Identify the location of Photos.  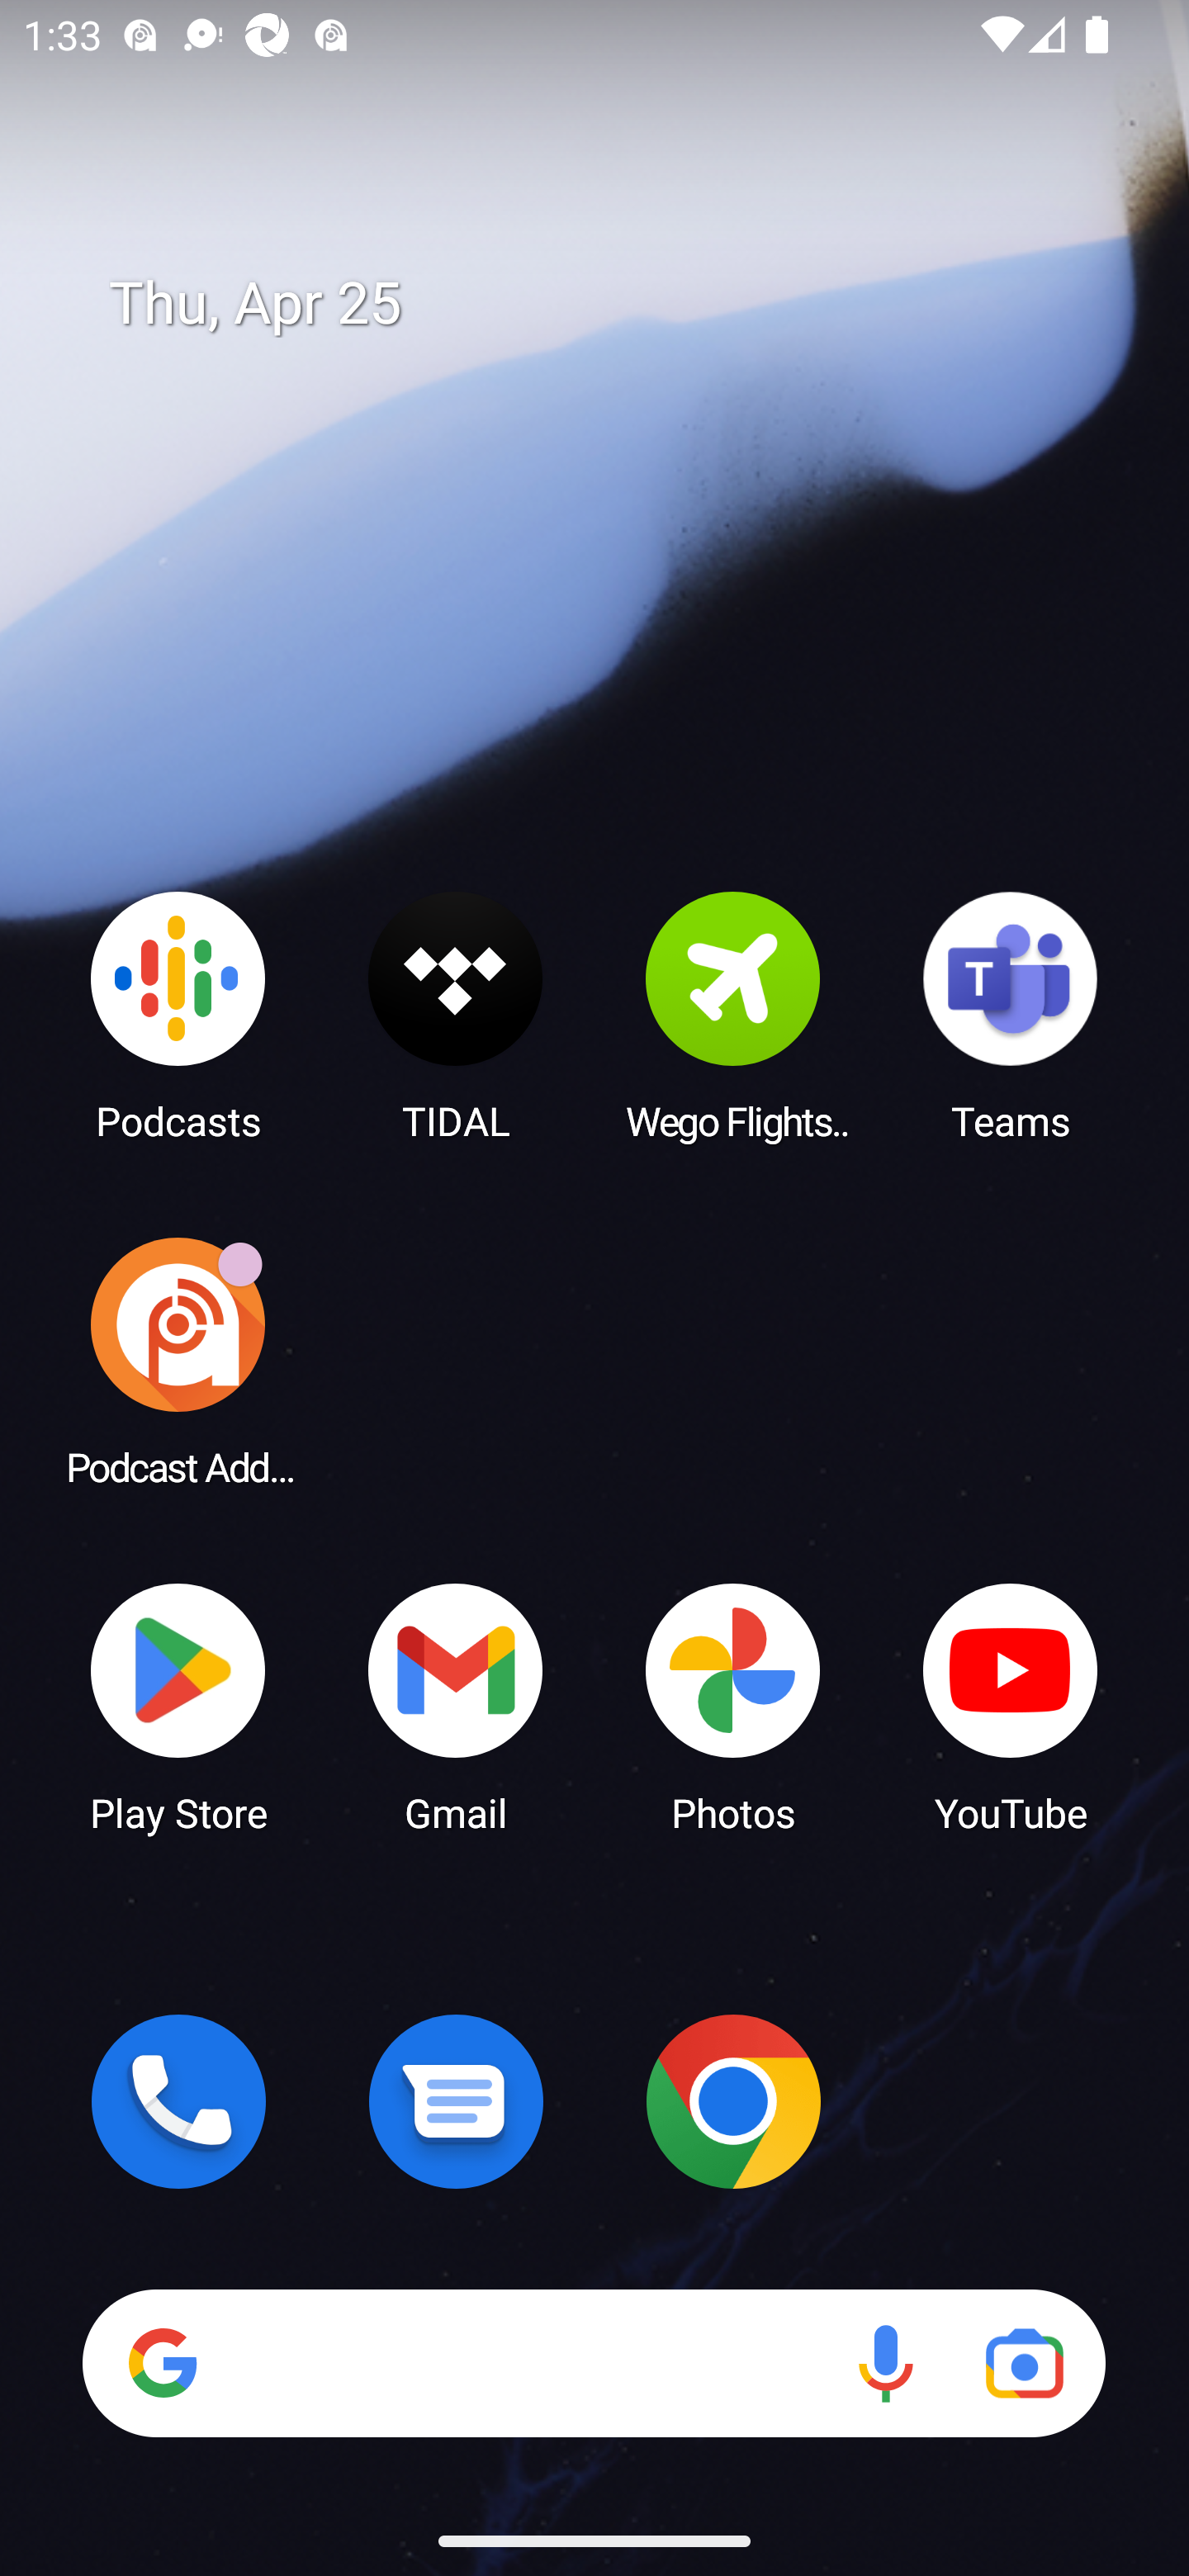
(733, 1706).